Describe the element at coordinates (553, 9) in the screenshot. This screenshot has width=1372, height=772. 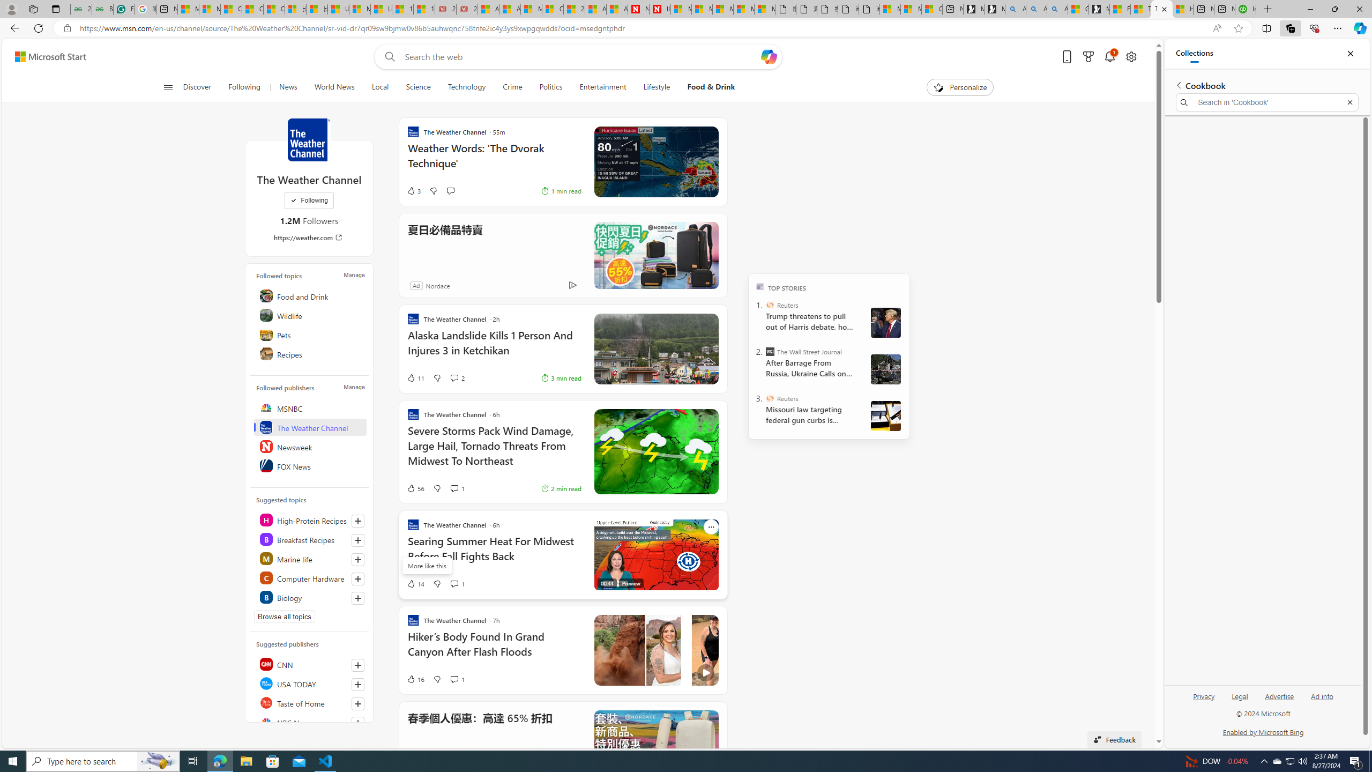
I see `Cloud Computing Services | Microsoft Azure` at that location.